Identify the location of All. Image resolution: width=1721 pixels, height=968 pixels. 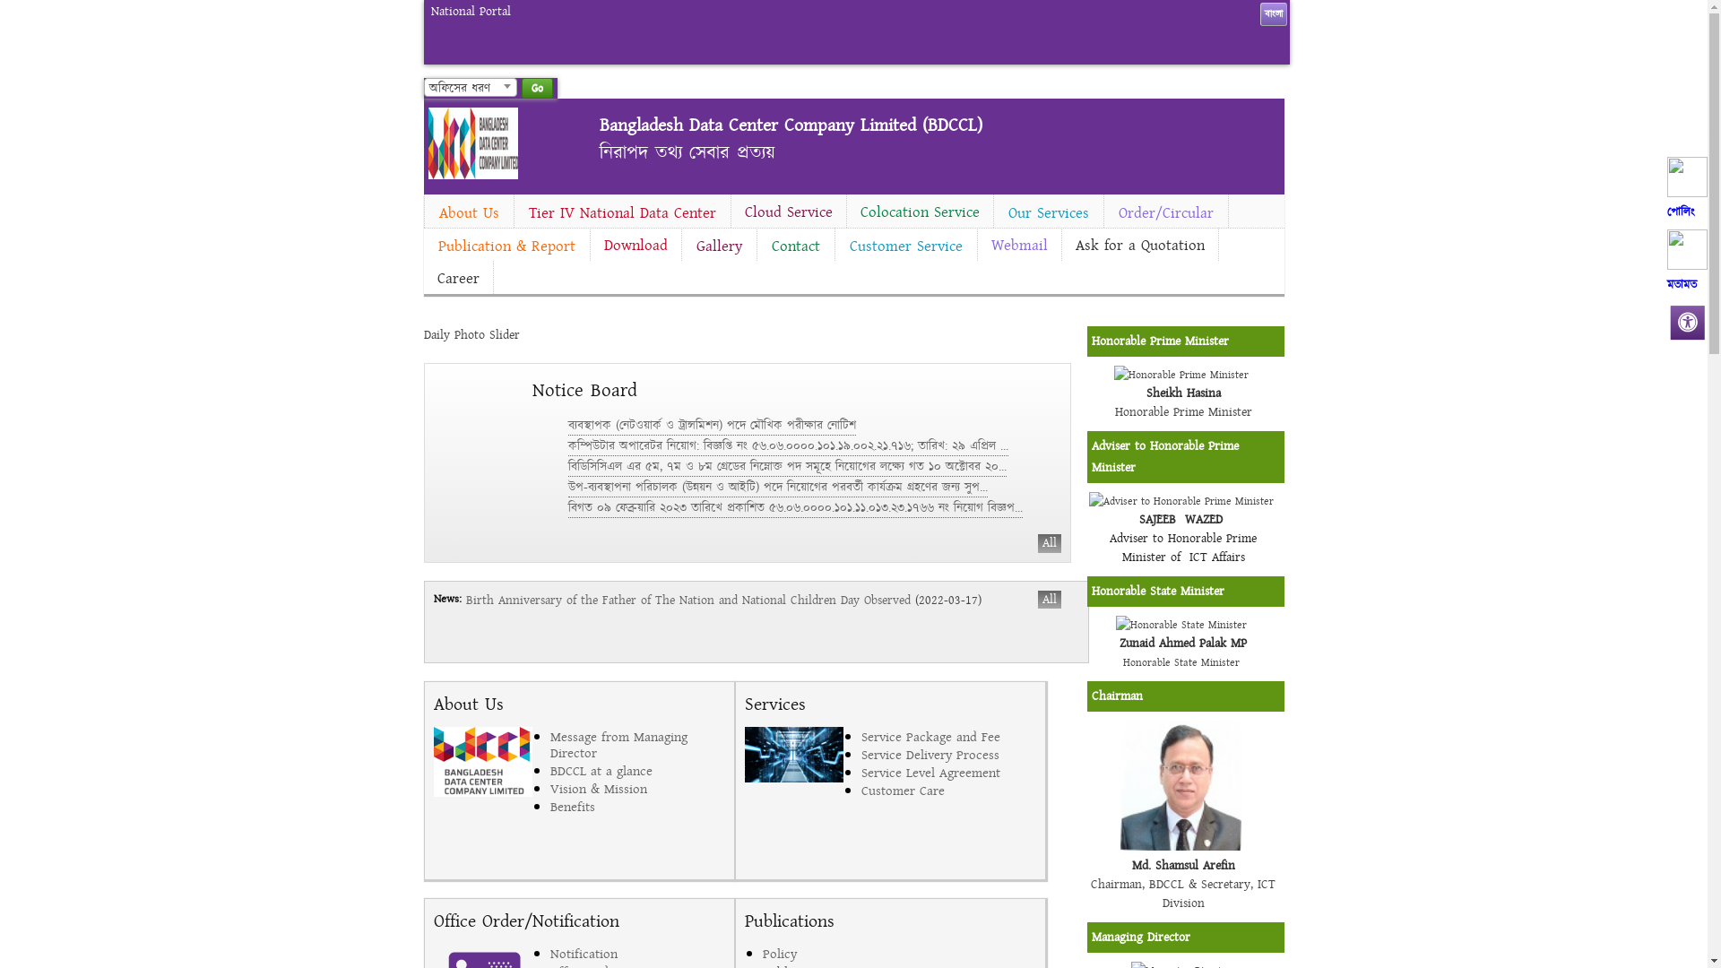
(1050, 543).